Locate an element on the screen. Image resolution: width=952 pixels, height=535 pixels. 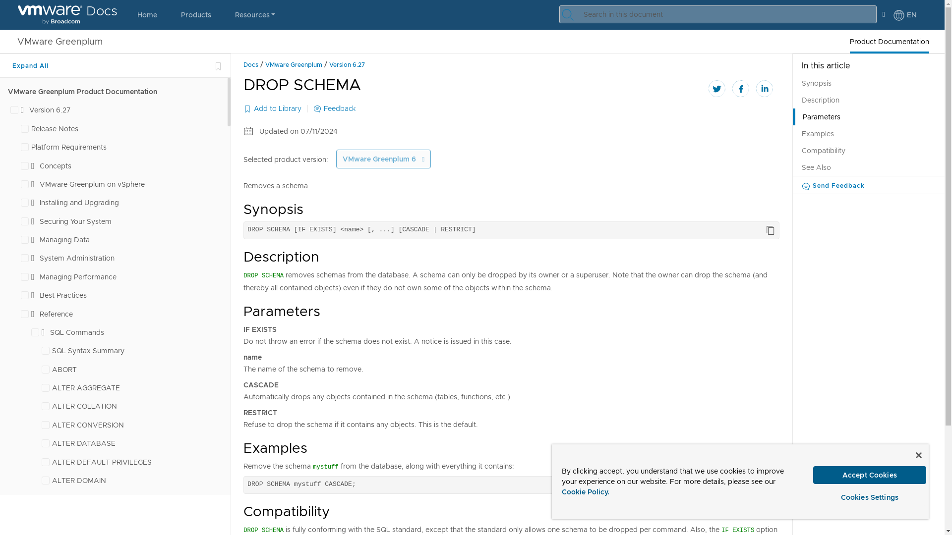
Add selected to MyLibrary is located at coordinates (218, 65).